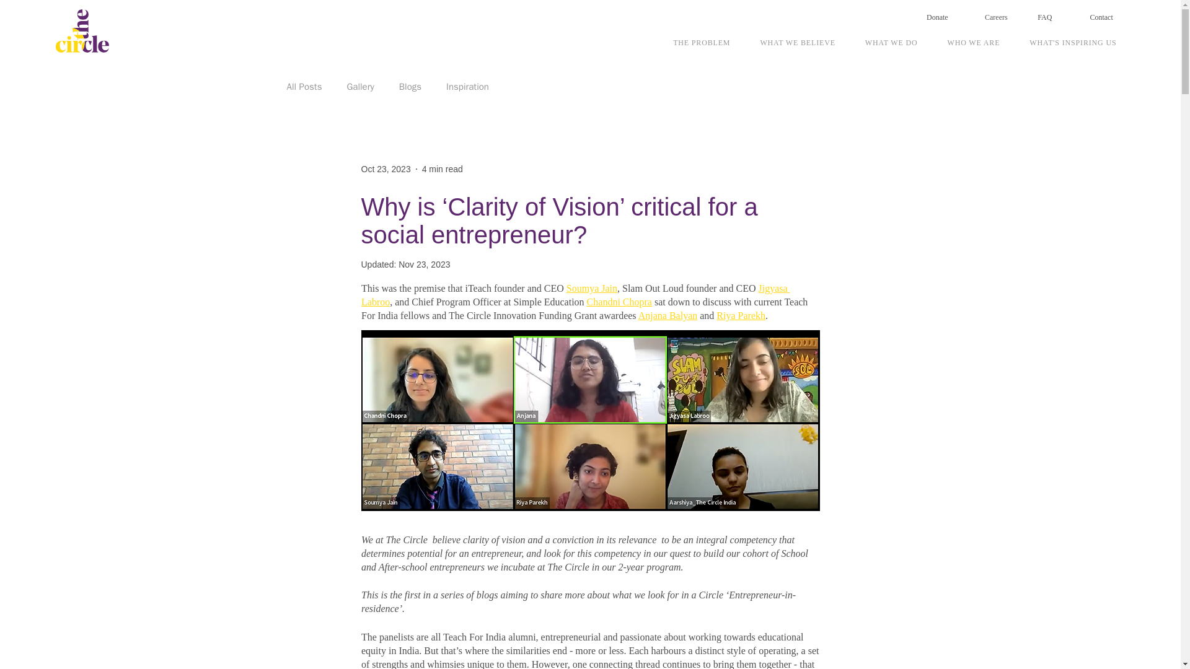  I want to click on Chandni Chopra, so click(619, 302).